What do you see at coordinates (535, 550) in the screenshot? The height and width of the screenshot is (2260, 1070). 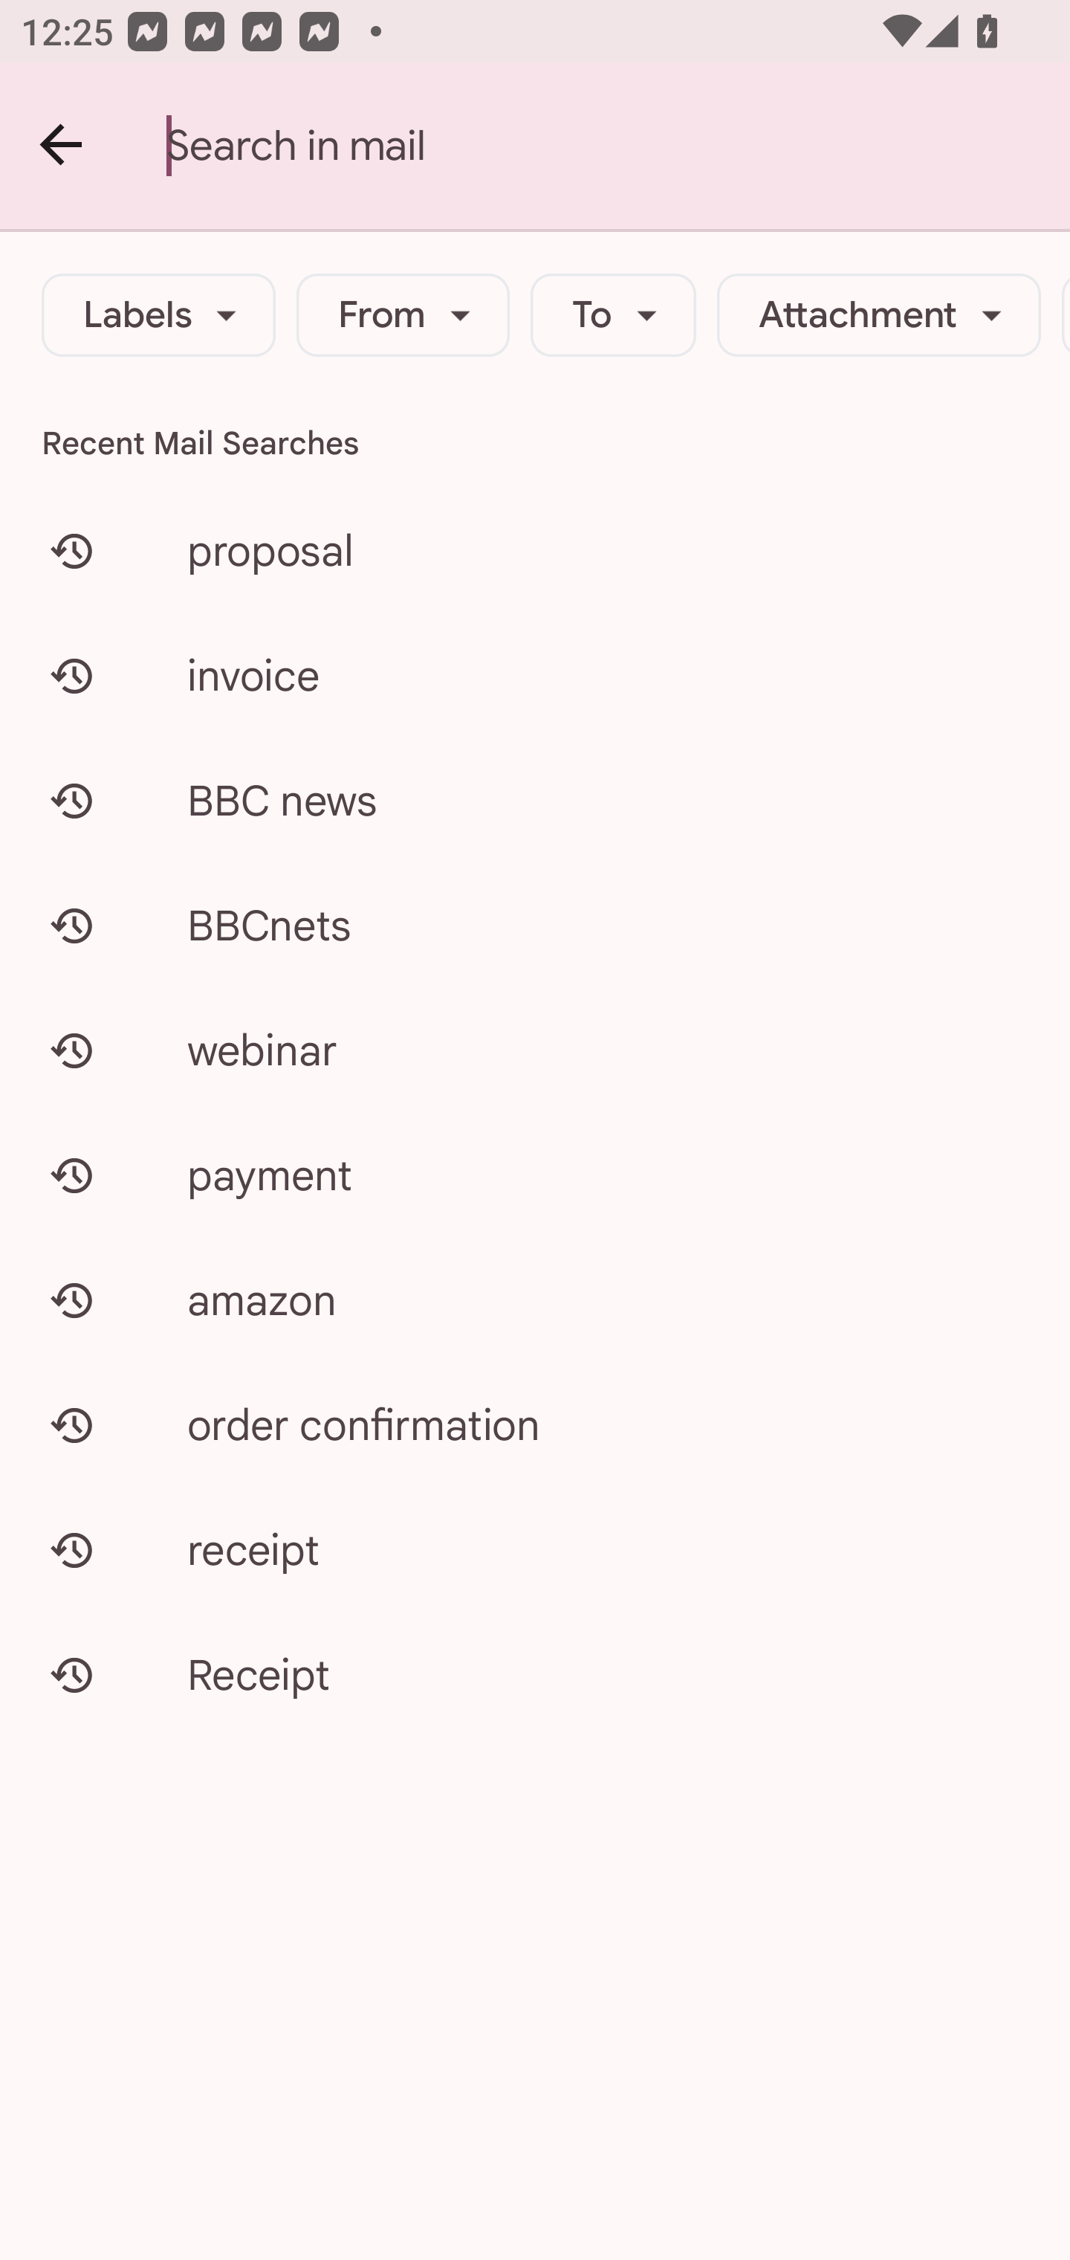 I see `proposal Suggestion: proposal` at bounding box center [535, 550].